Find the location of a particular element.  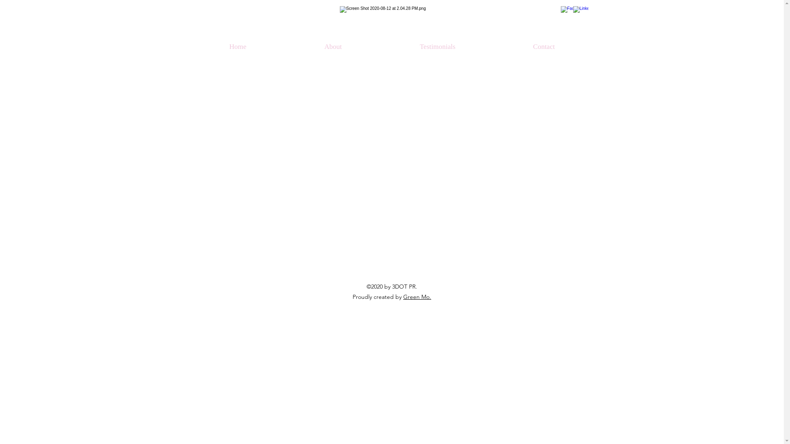

About is located at coordinates (333, 47).